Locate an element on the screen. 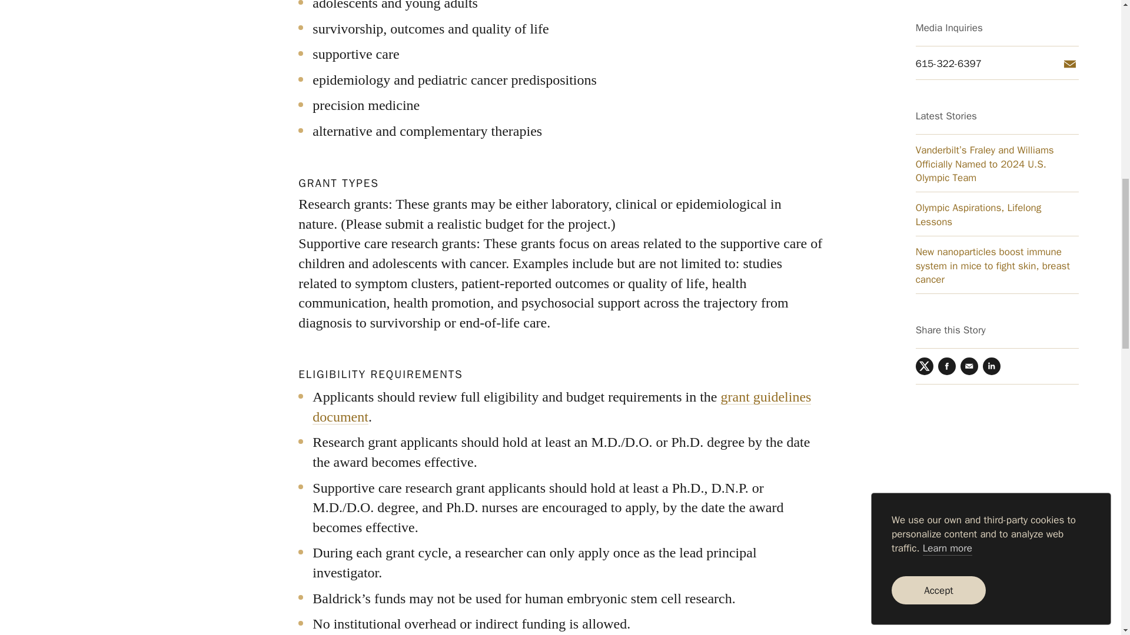 The height and width of the screenshot is (635, 1130). LinkedIn is located at coordinates (991, 82).